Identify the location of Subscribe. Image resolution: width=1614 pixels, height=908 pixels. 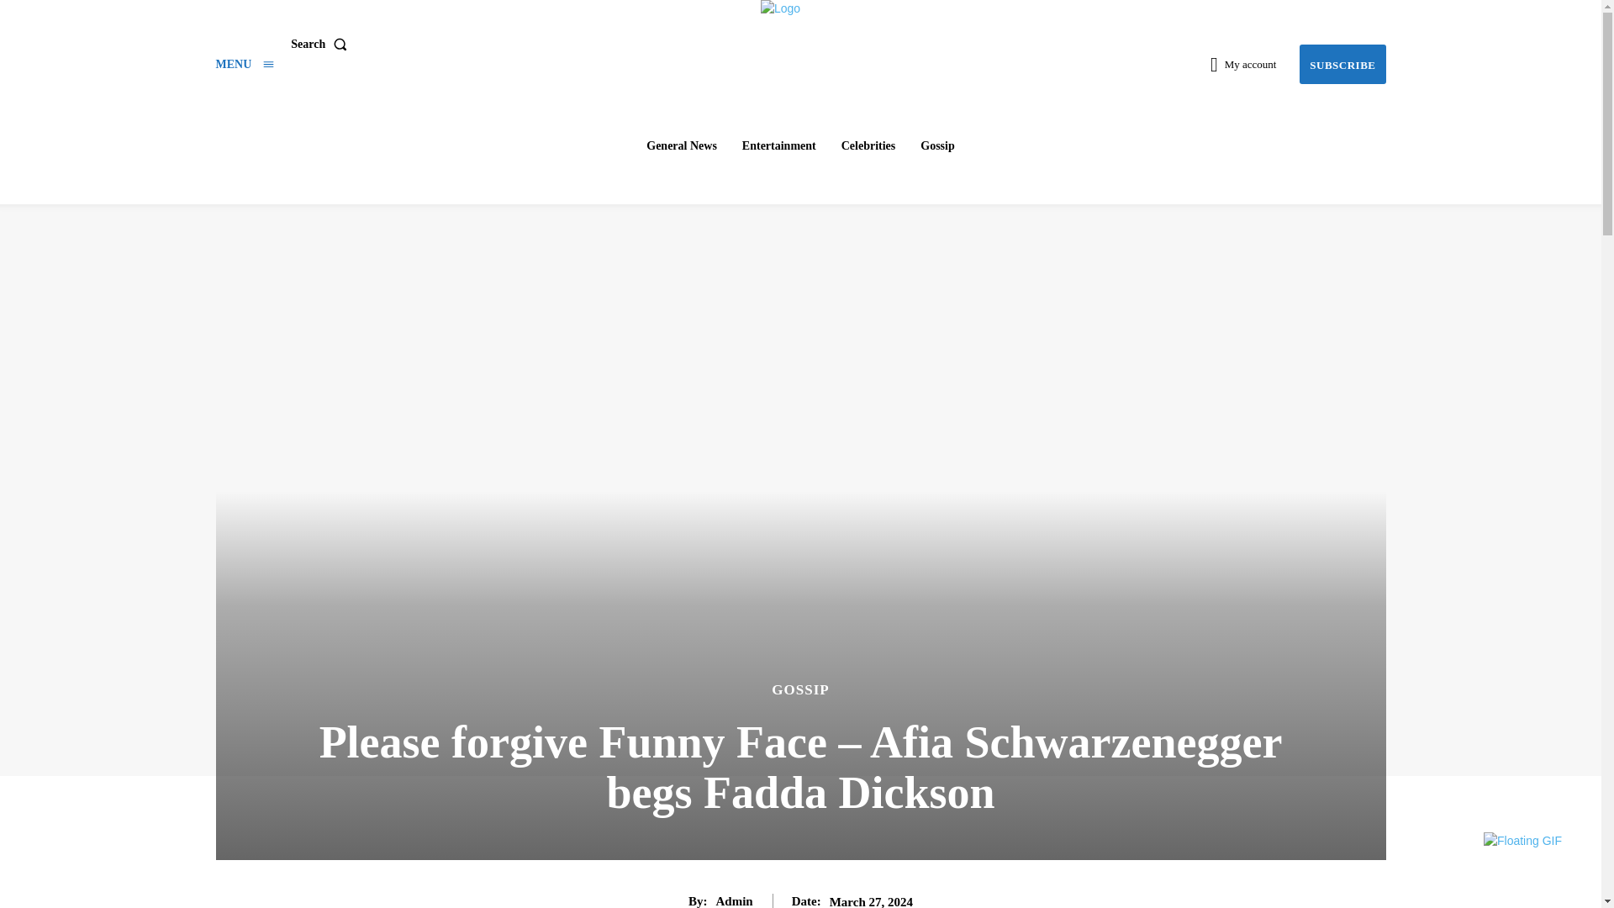
(1342, 64).